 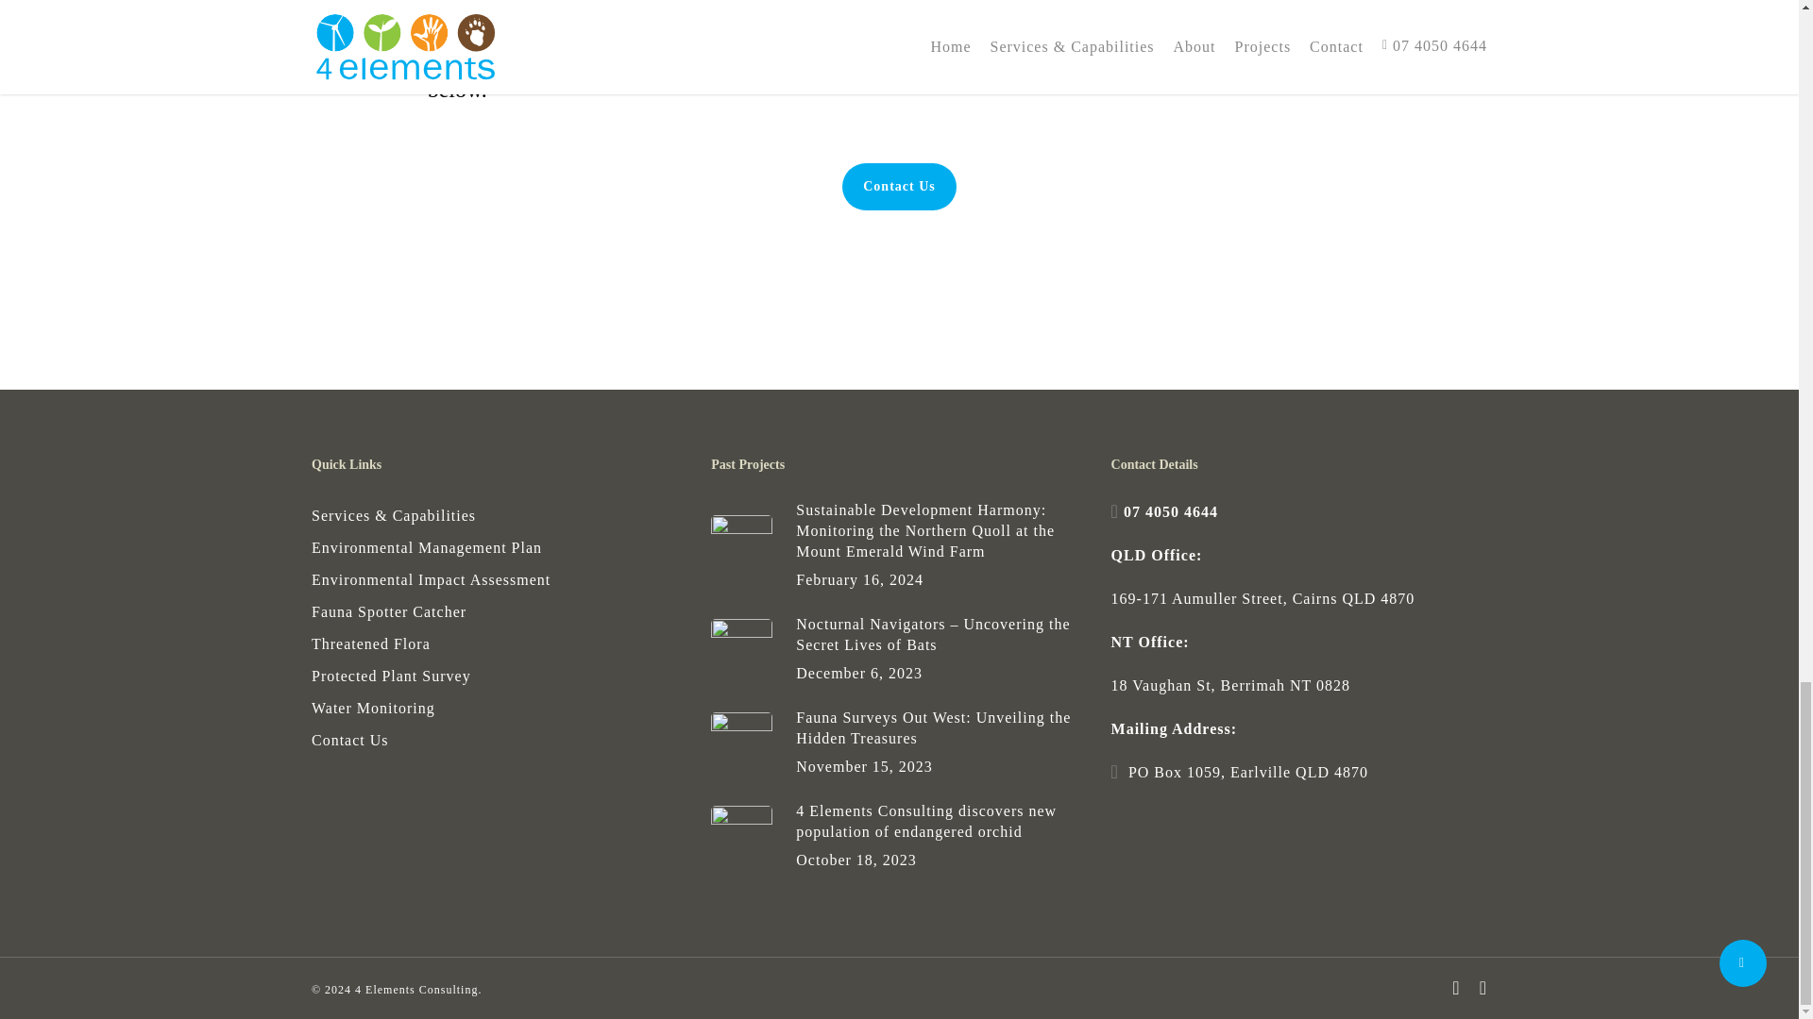 What do you see at coordinates (499, 579) in the screenshot?
I see `Environmental Impact Assessment` at bounding box center [499, 579].